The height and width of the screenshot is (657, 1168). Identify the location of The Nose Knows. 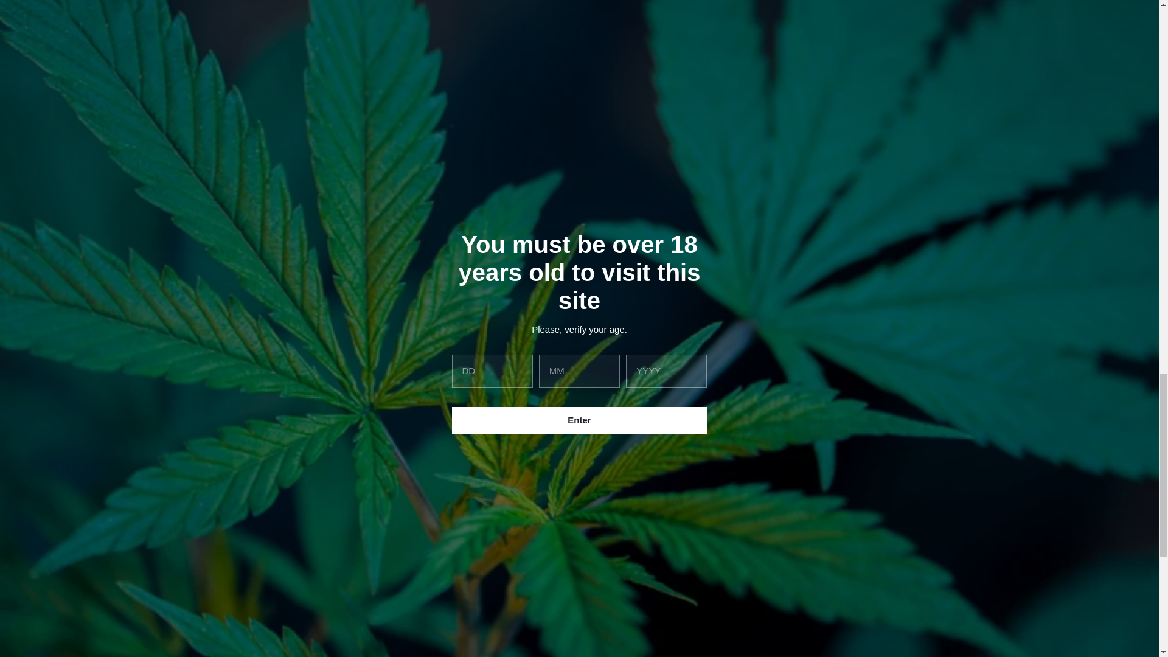
(839, 593).